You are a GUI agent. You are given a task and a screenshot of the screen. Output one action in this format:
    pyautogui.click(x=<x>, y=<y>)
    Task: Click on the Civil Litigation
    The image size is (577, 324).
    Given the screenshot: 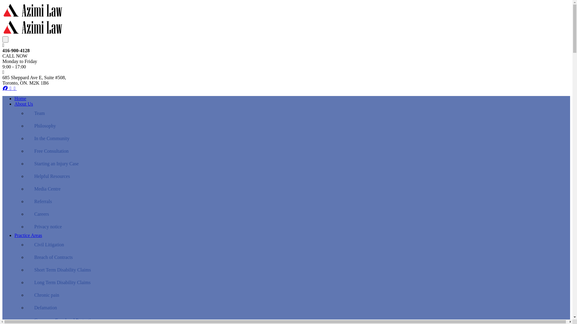 What is the action you would take?
    pyautogui.click(x=298, y=244)
    